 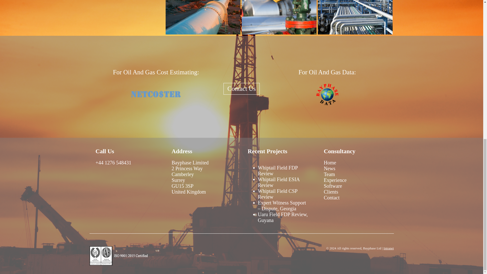 I want to click on Uaru Field FDP Review, Guyana, so click(x=283, y=217).